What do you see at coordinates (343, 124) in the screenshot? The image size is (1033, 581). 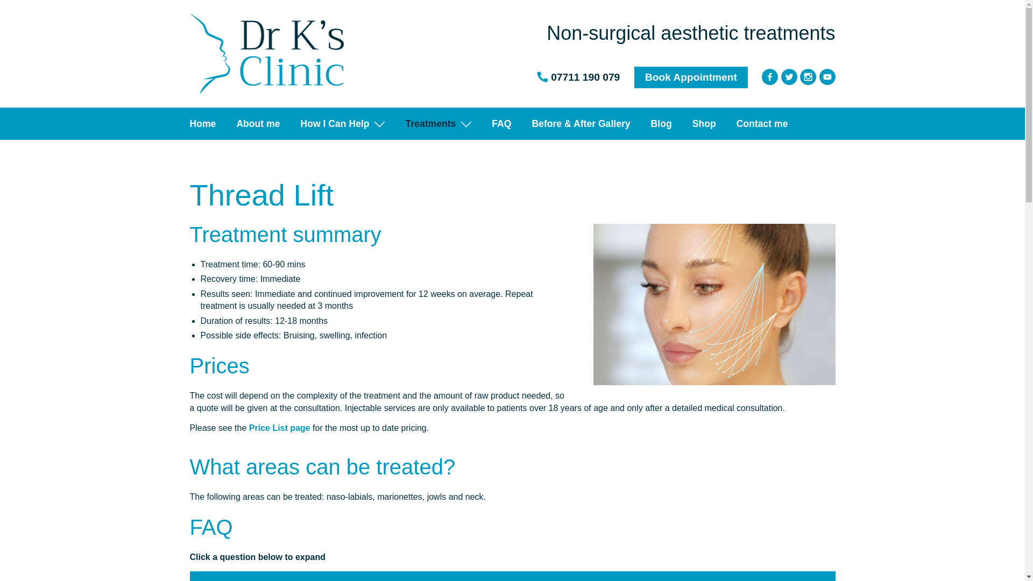 I see `How I Can Help` at bounding box center [343, 124].